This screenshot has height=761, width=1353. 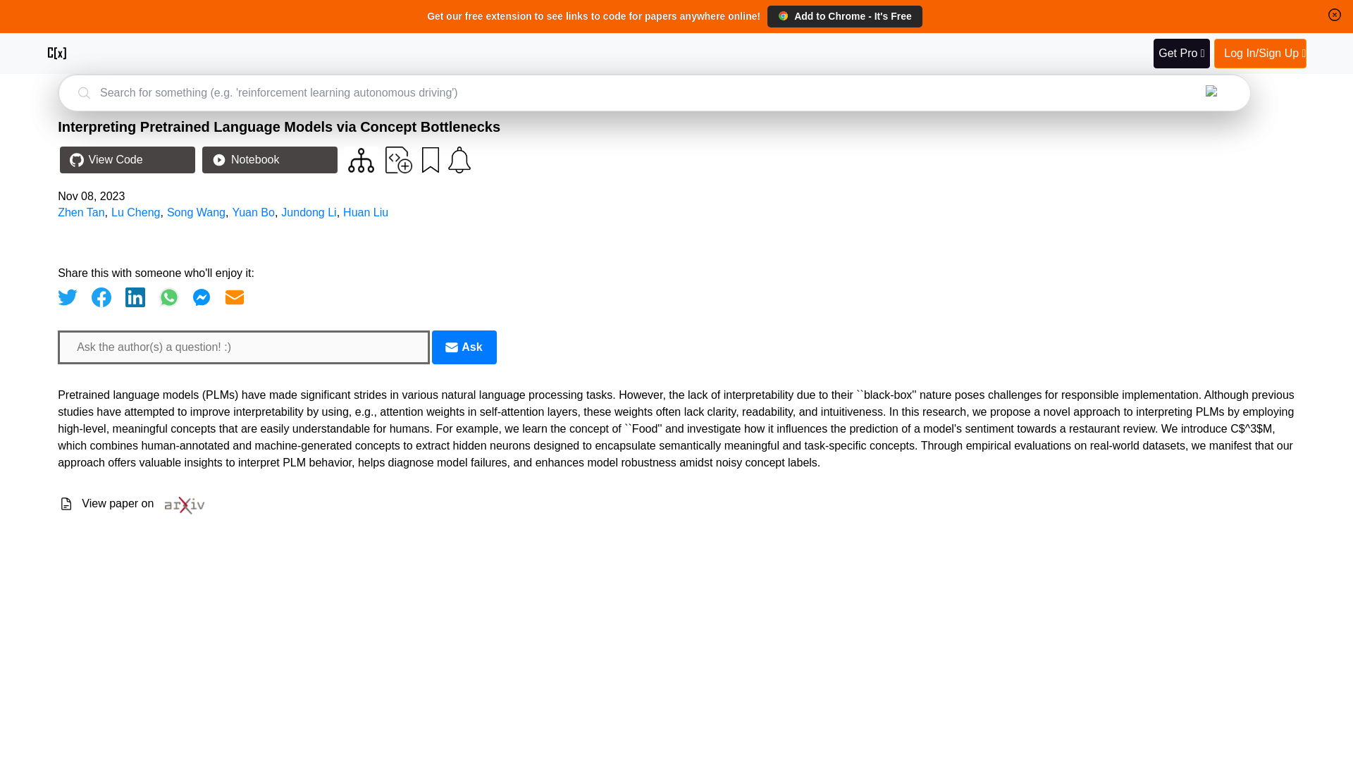 What do you see at coordinates (80, 211) in the screenshot?
I see `Zhen Tan` at bounding box center [80, 211].